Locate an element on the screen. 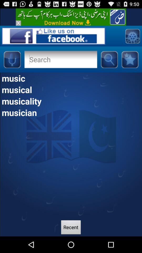 This screenshot has width=142, height=253. press recent is located at coordinates (71, 228).